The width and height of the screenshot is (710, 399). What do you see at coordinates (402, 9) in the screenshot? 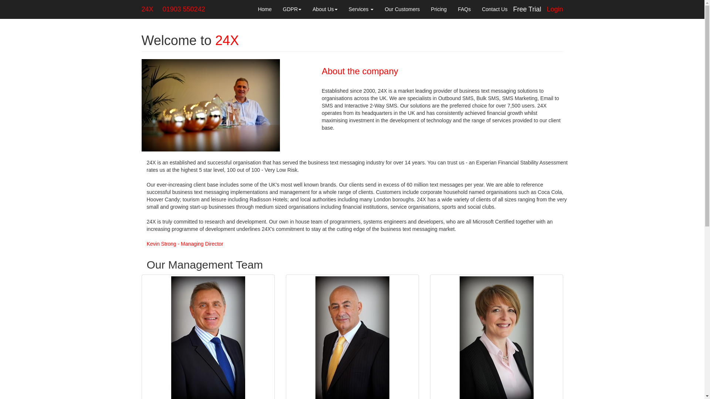
I see `Our Customers` at bounding box center [402, 9].